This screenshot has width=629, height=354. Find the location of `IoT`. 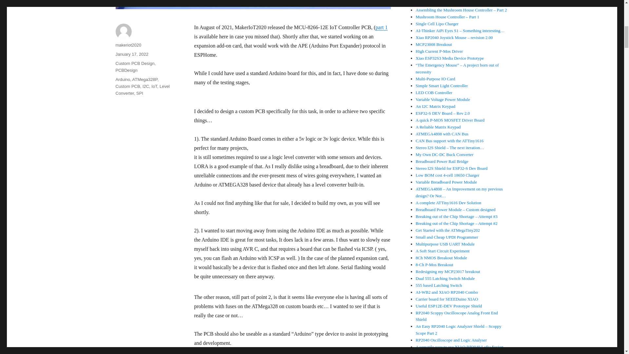

IoT is located at coordinates (154, 86).